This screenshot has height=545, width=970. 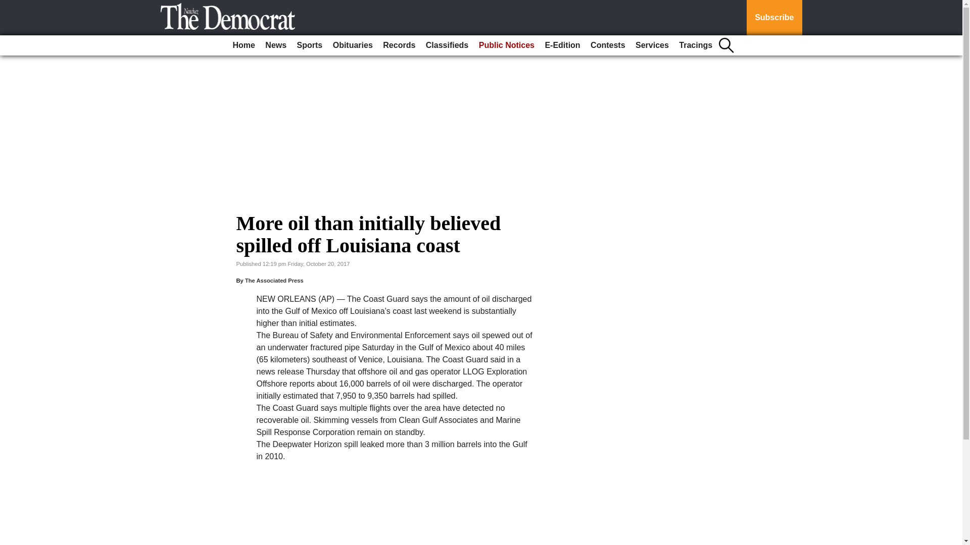 I want to click on Home, so click(x=244, y=45).